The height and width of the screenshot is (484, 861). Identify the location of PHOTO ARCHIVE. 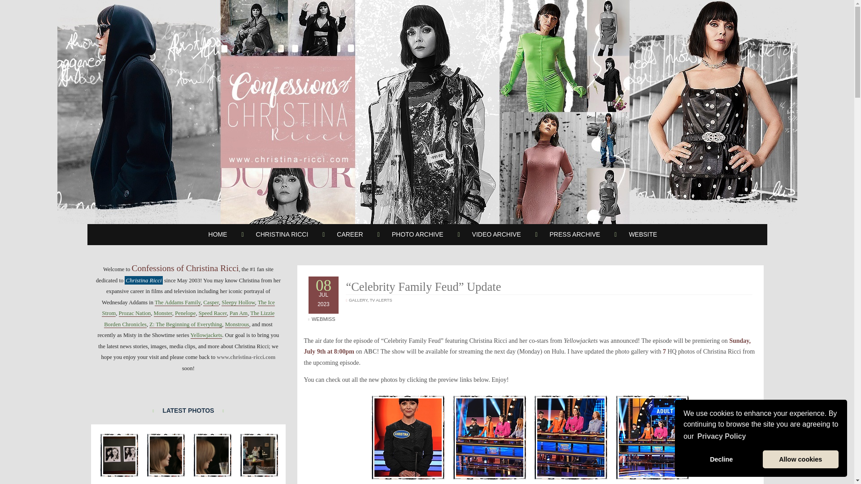
(418, 234).